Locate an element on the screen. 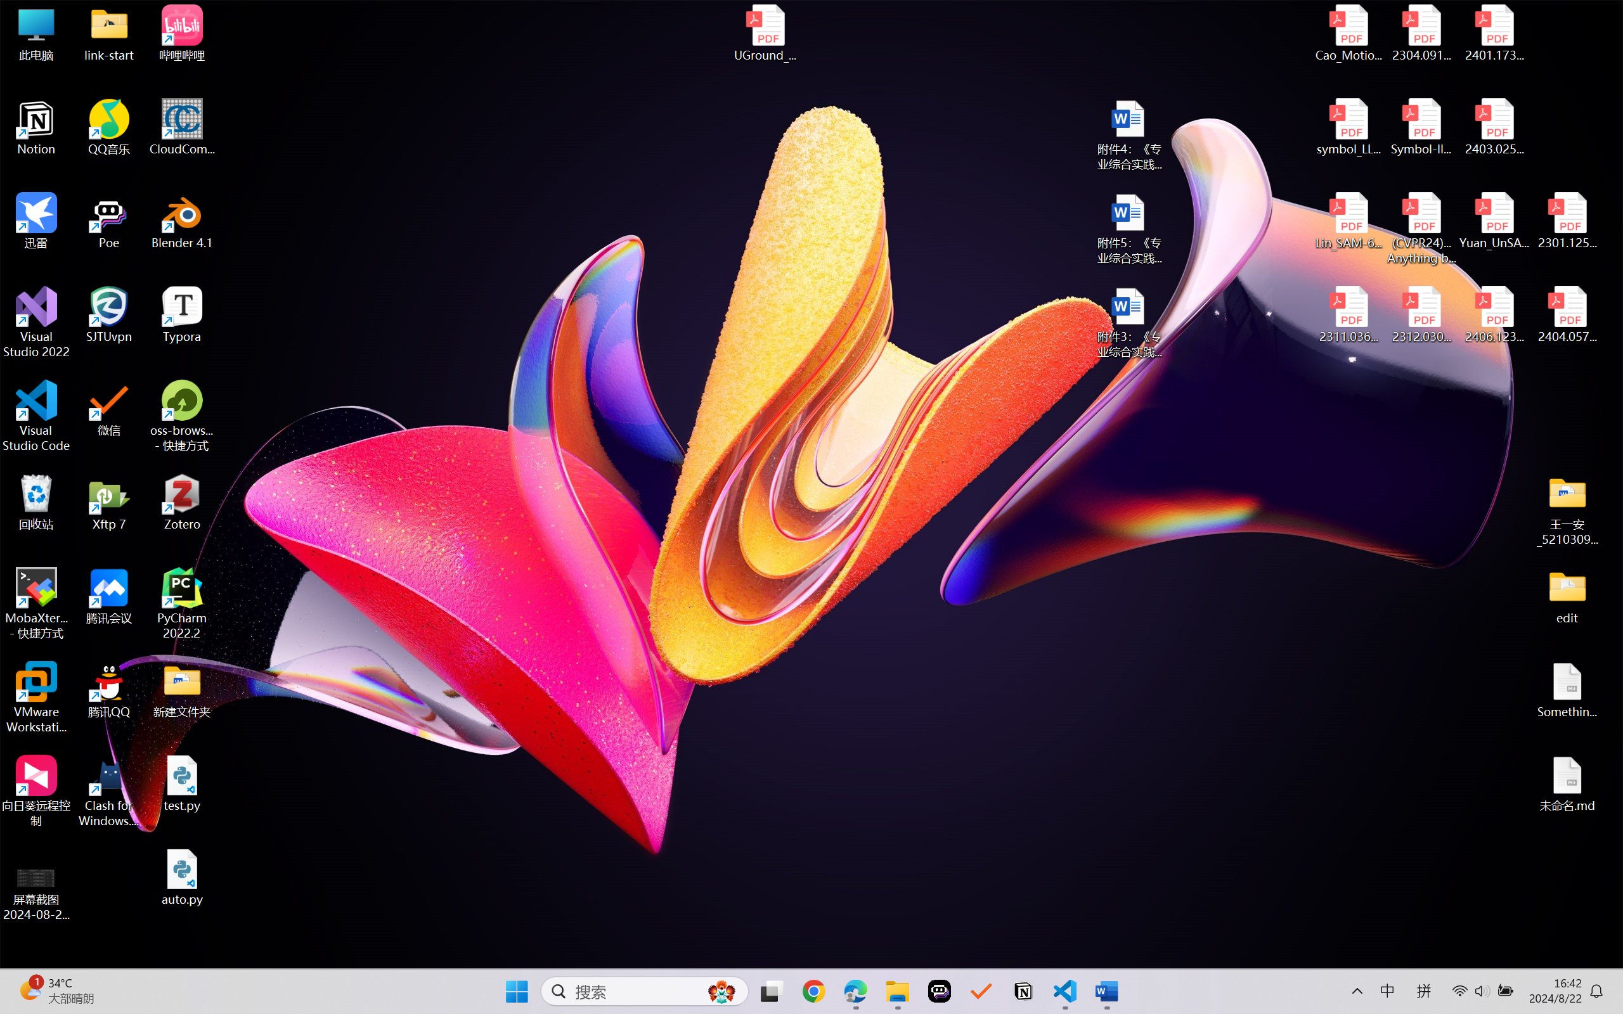 The width and height of the screenshot is (1623, 1014). UGround_paper.pdf is located at coordinates (765, 33).